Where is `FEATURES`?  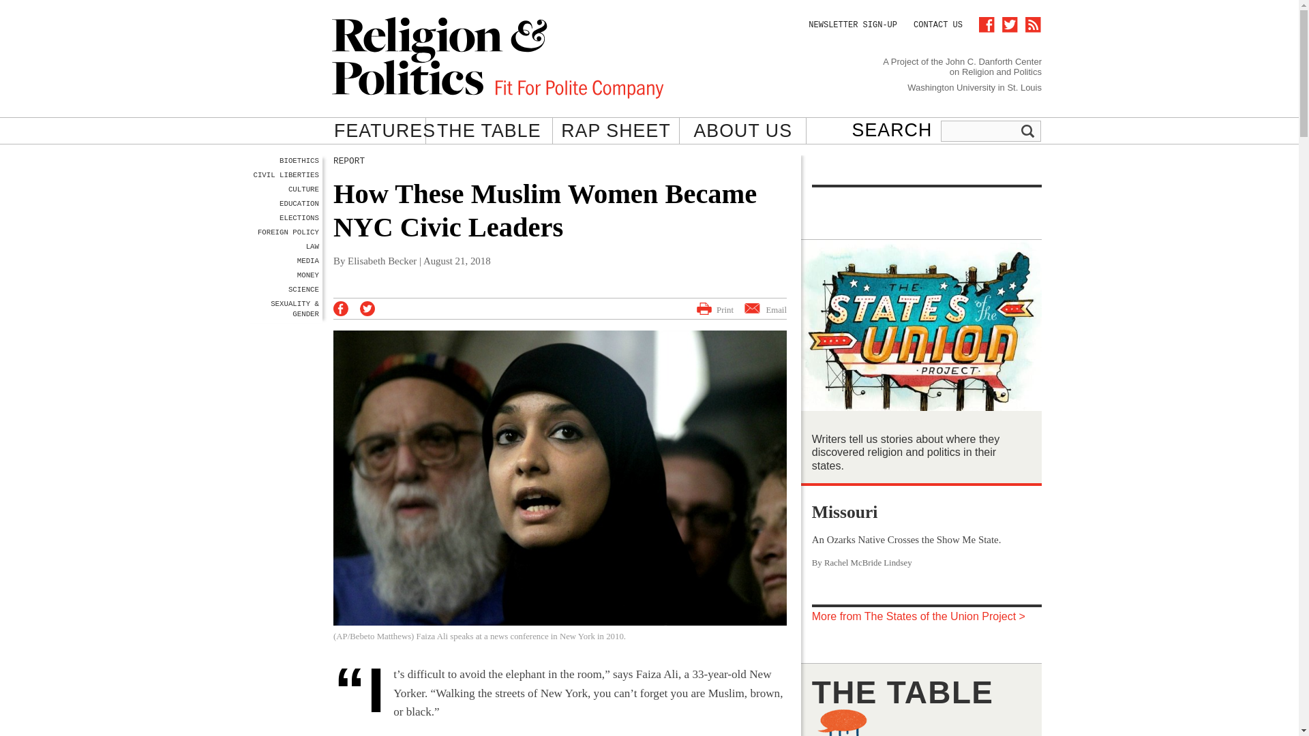 FEATURES is located at coordinates (385, 131).